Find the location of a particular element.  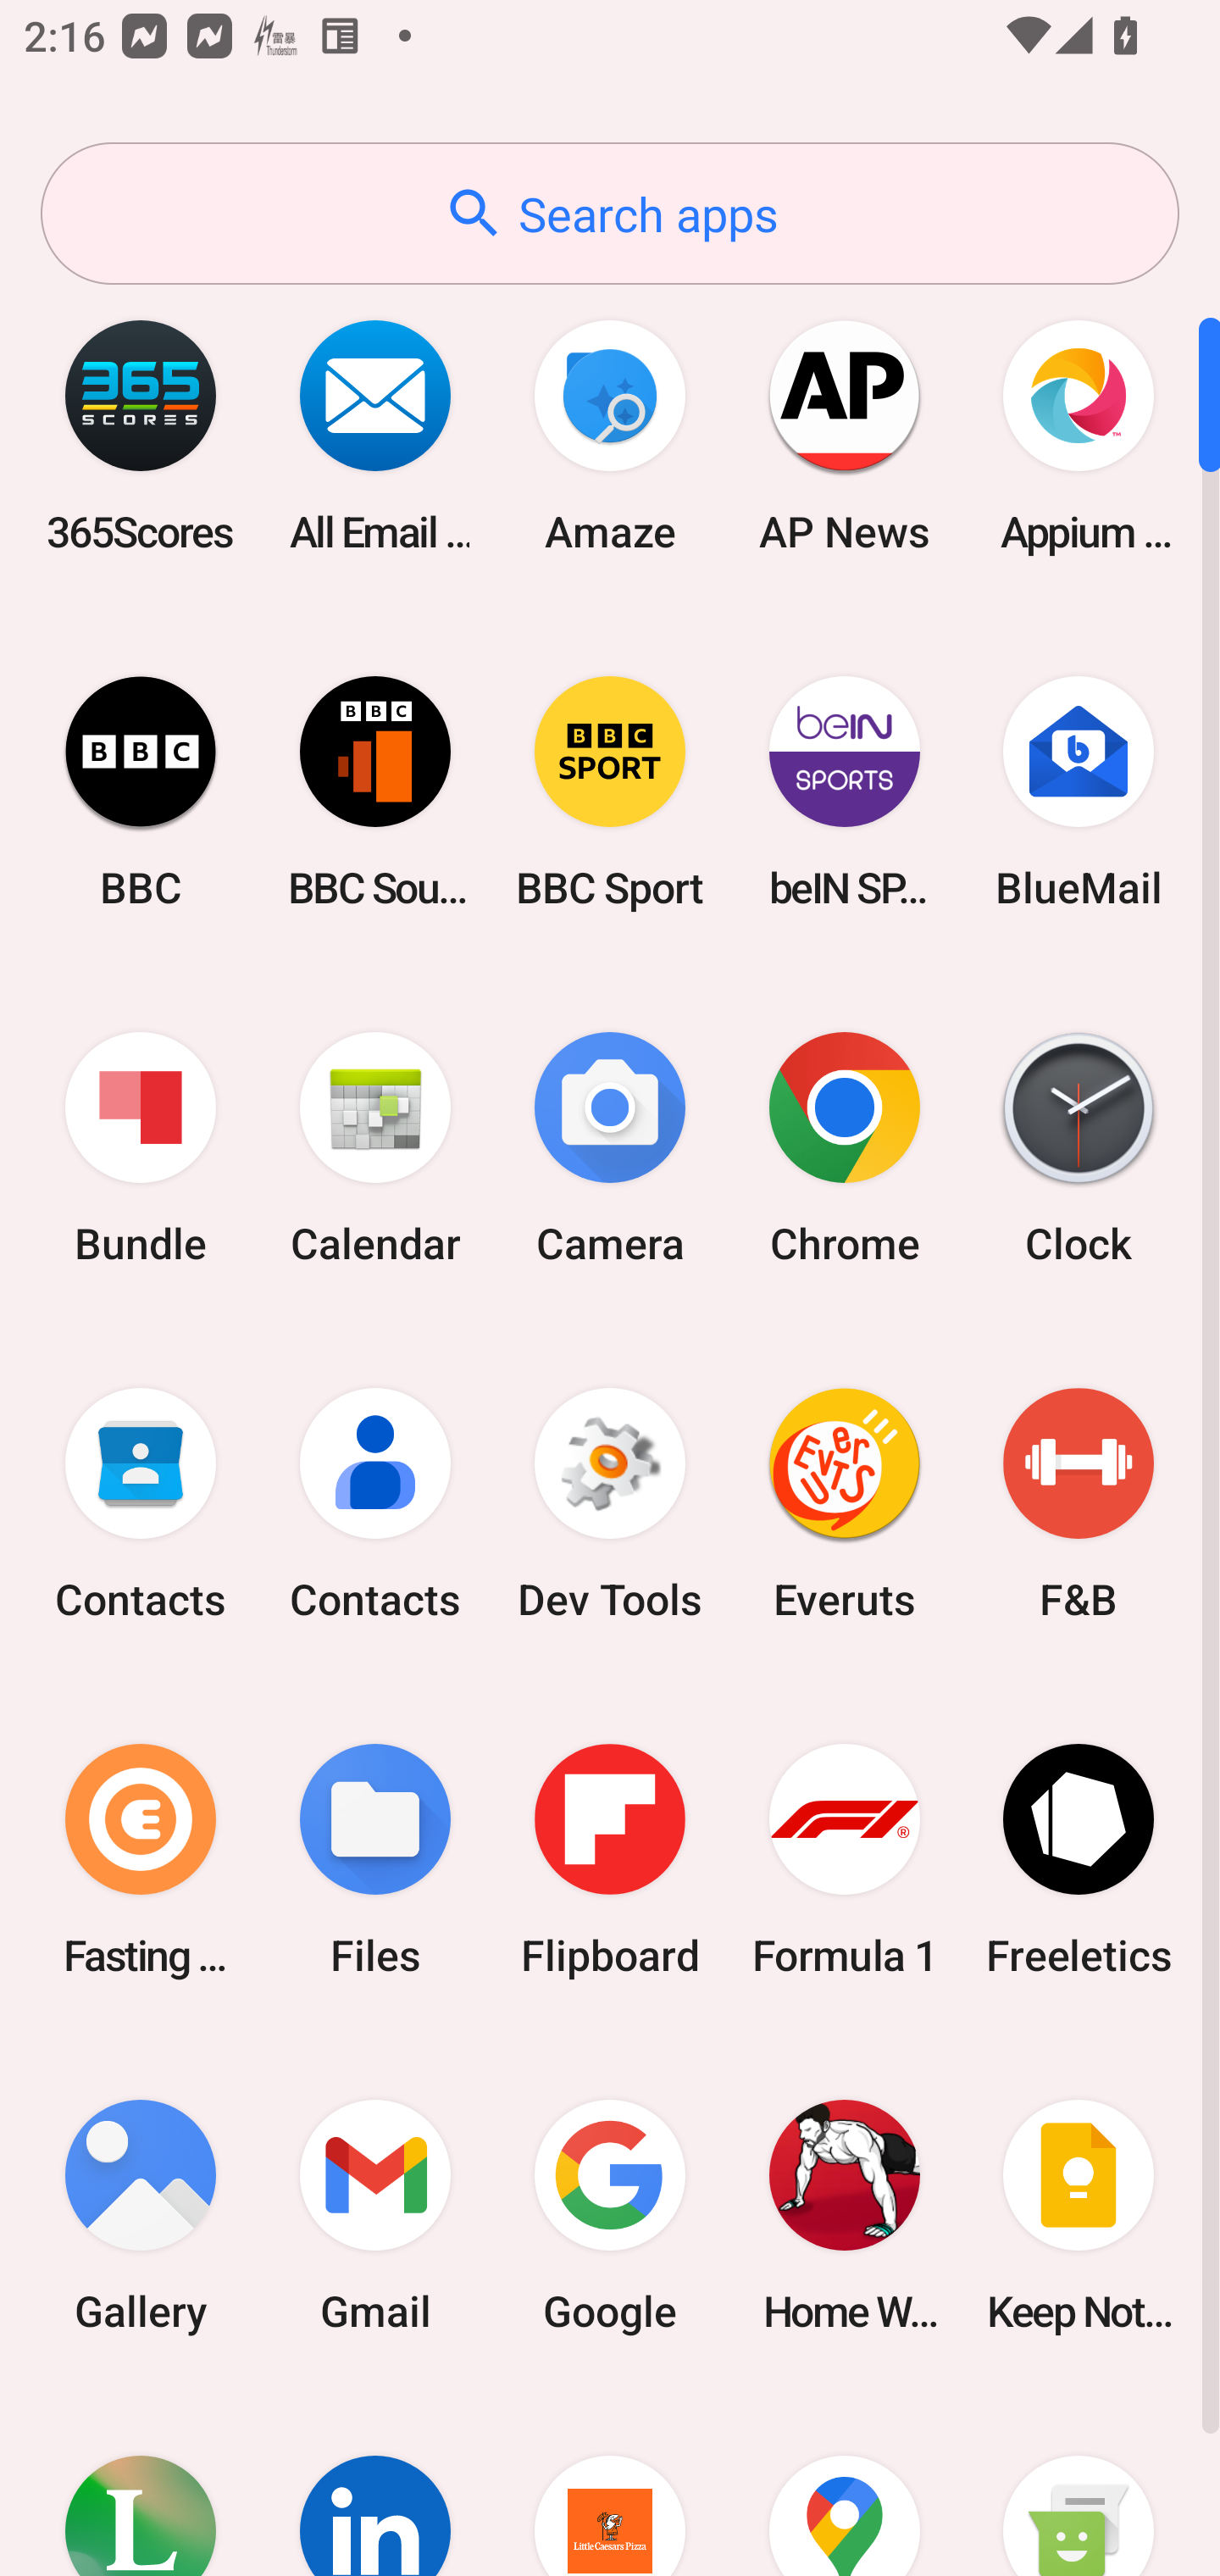

Messaging is located at coordinates (1079, 2484).